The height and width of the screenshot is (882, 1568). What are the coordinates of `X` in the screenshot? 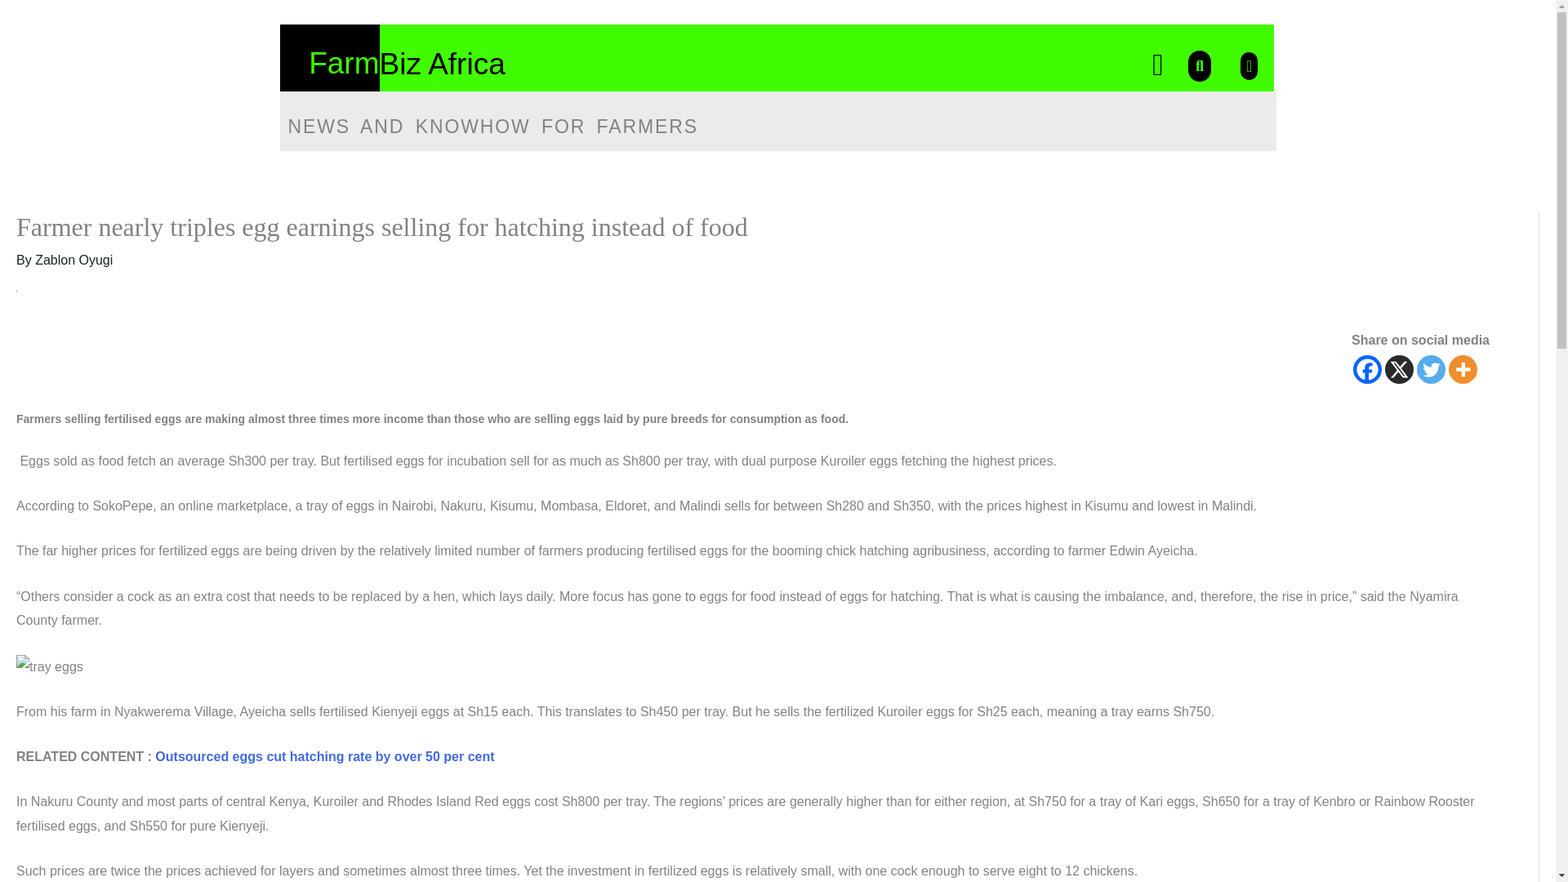 It's located at (1399, 369).